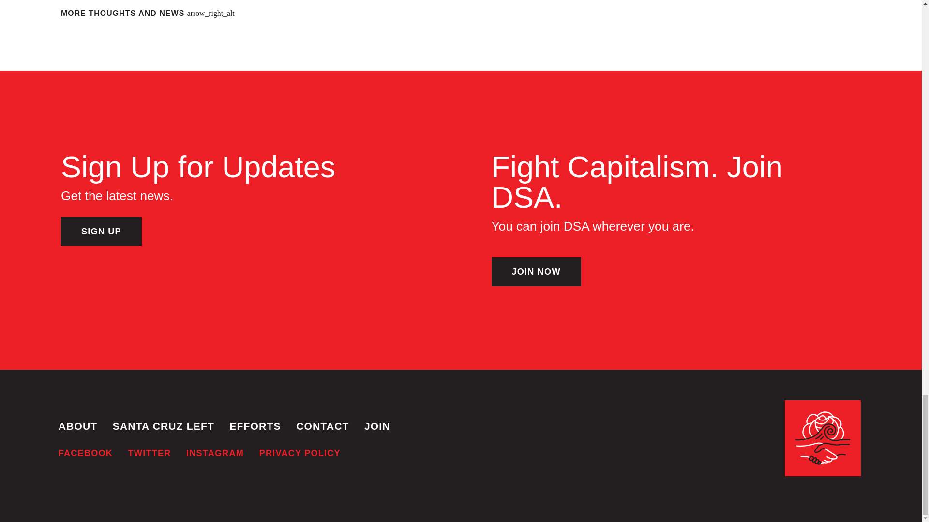  What do you see at coordinates (536, 272) in the screenshot?
I see `JOIN NOW` at bounding box center [536, 272].